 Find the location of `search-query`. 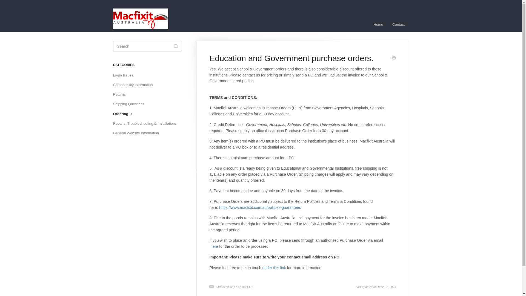

search-query is located at coordinates (147, 46).